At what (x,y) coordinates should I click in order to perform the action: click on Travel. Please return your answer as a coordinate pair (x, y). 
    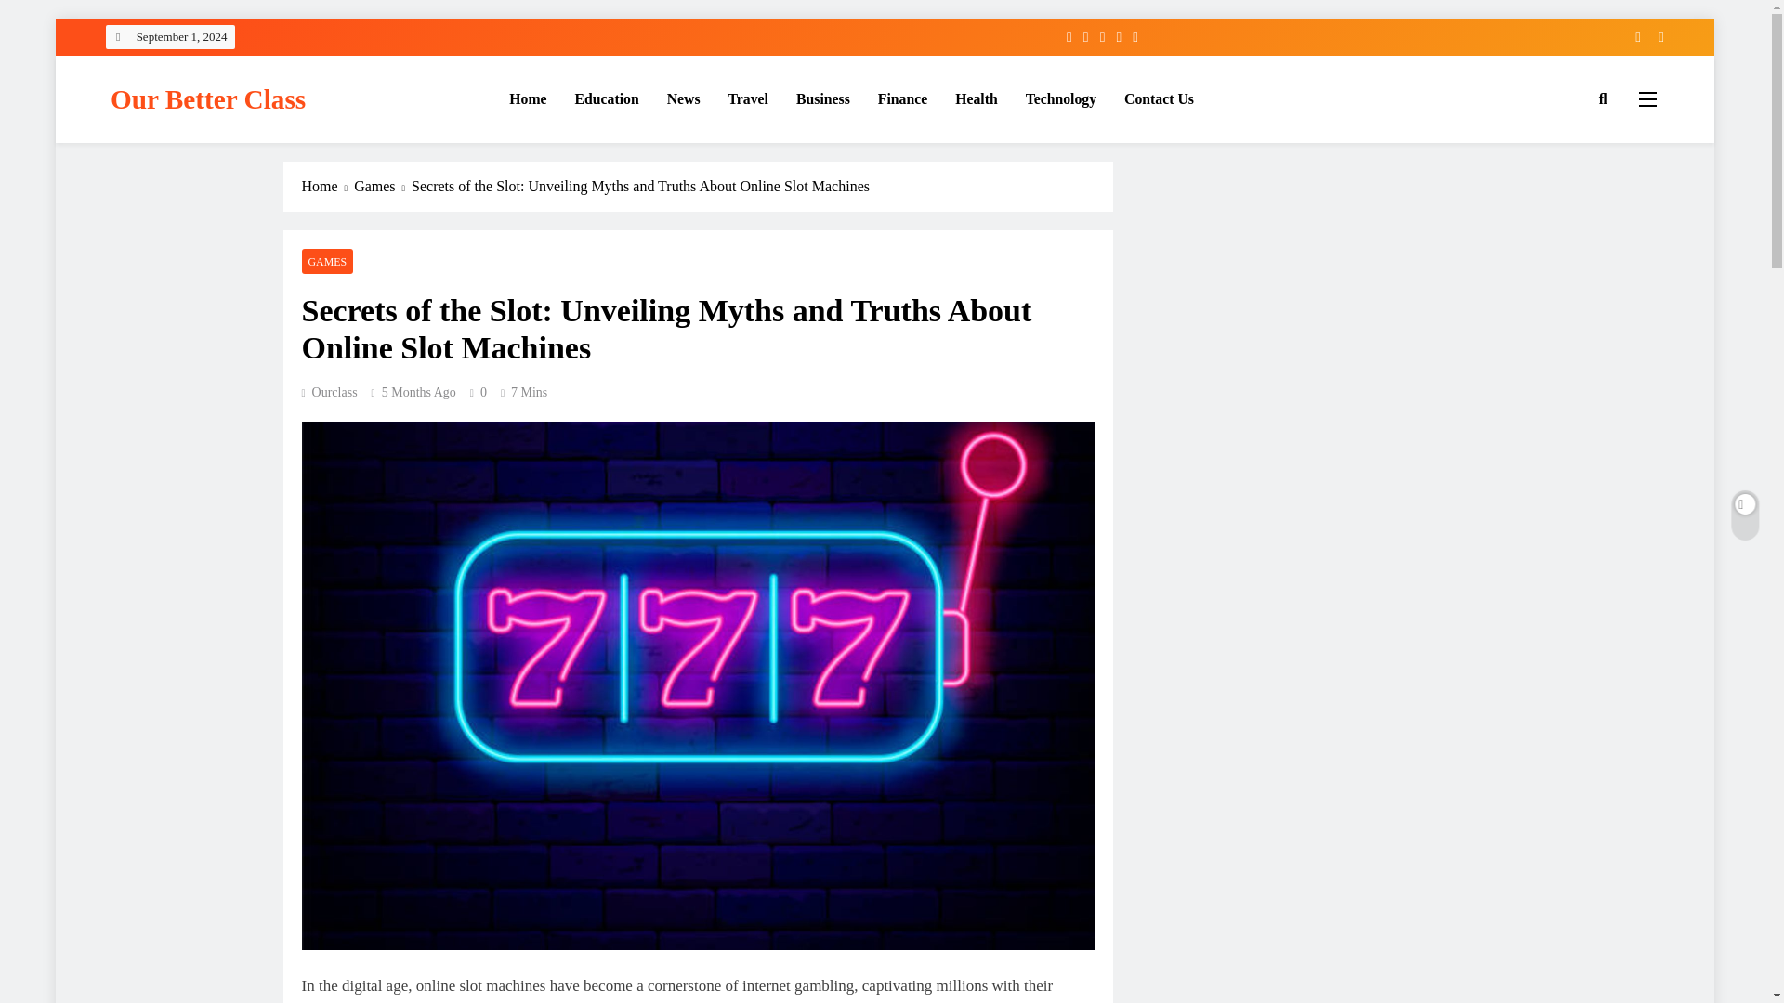
    Looking at the image, I should click on (749, 98).